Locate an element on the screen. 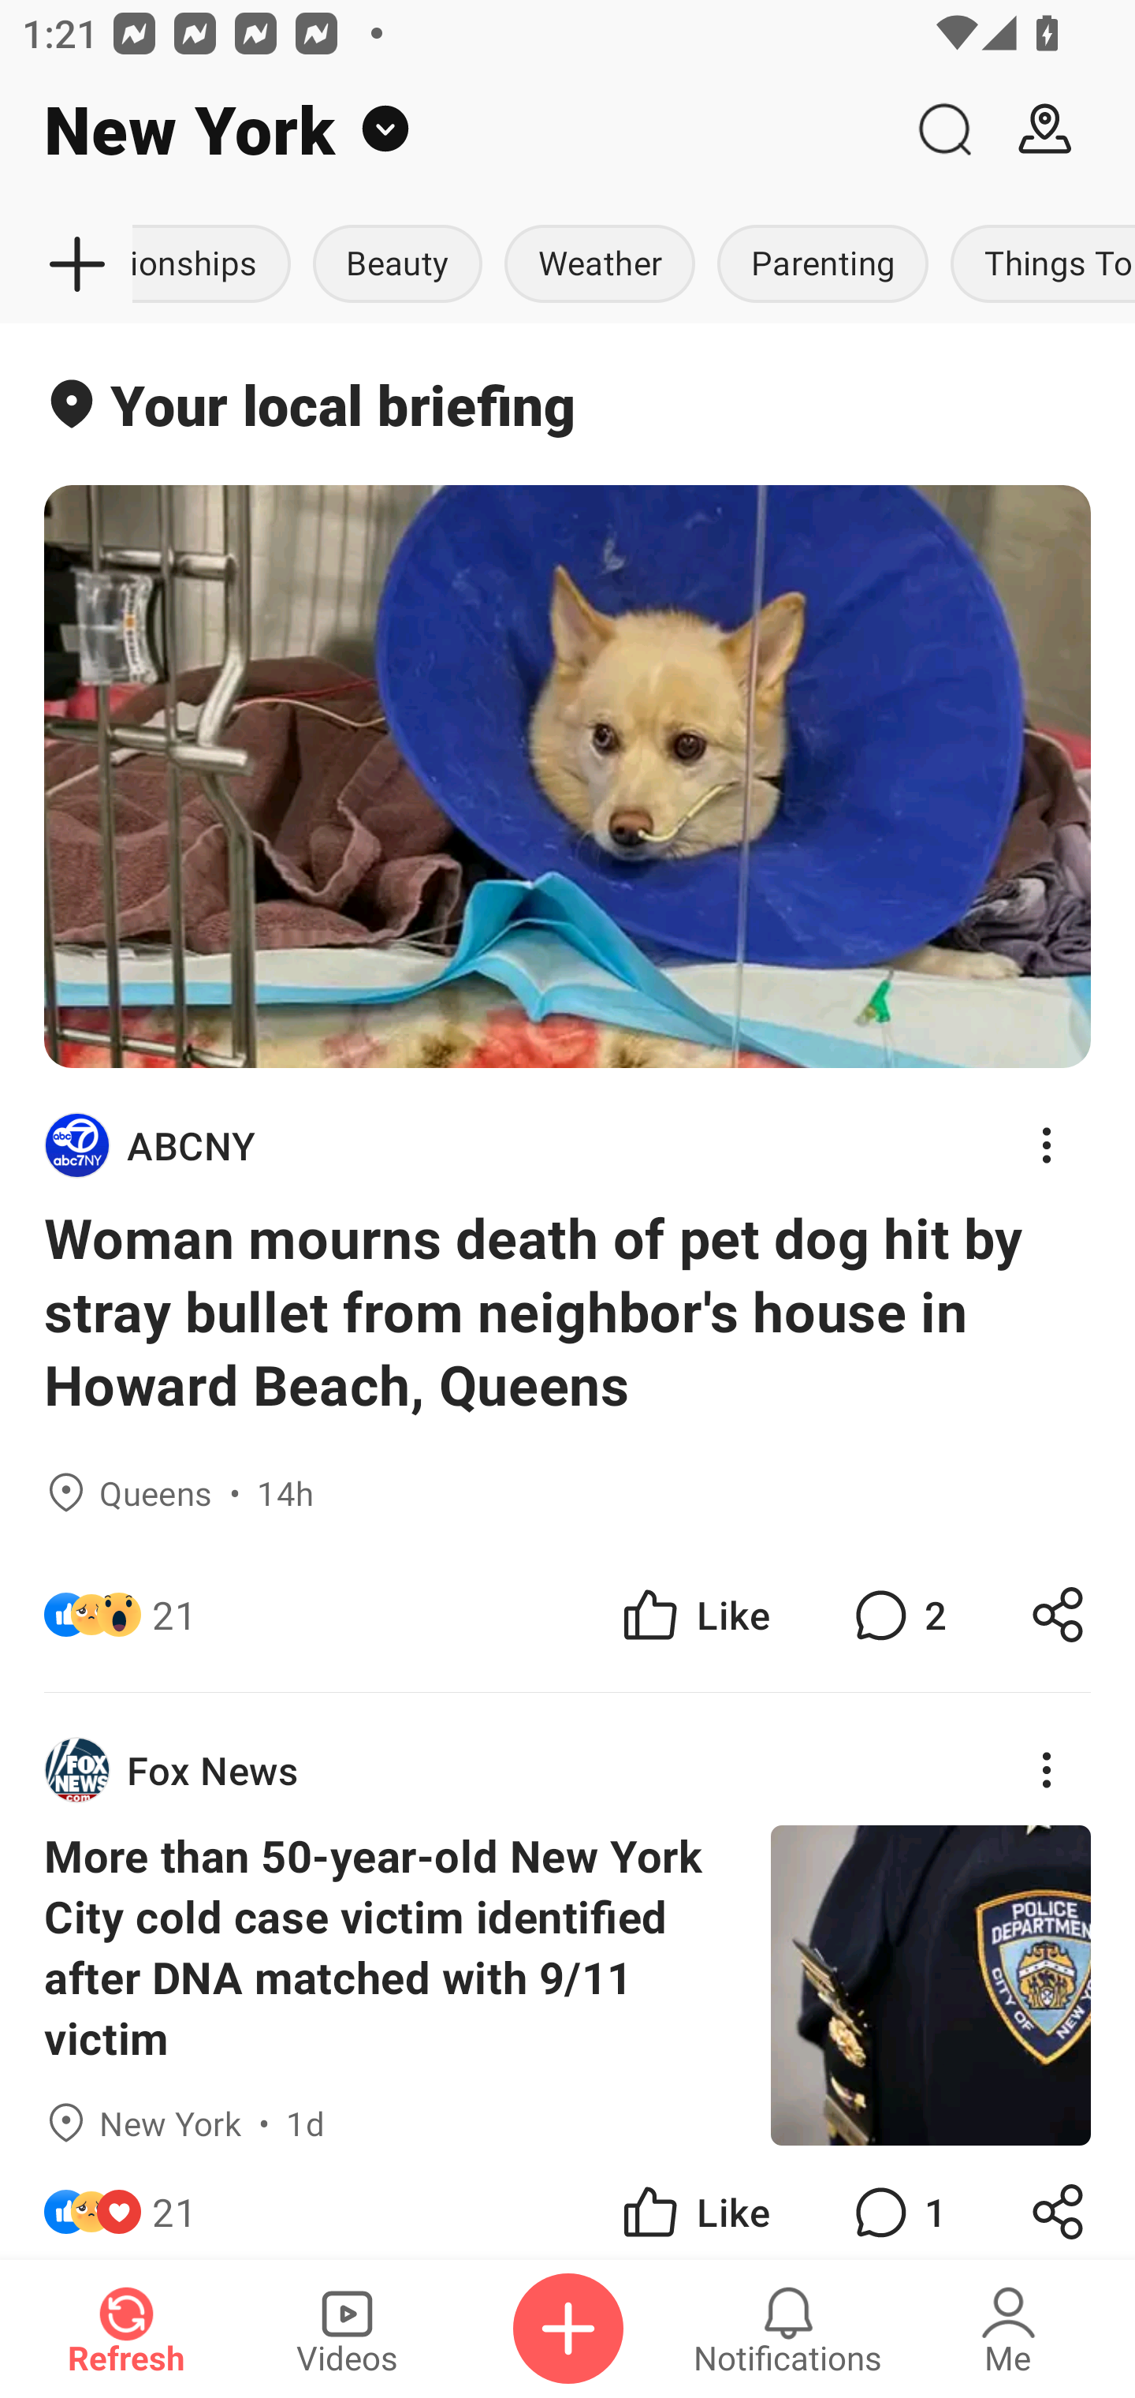 Image resolution: width=1135 pixels, height=2398 pixels. 21 is located at coordinates (174, 2202).